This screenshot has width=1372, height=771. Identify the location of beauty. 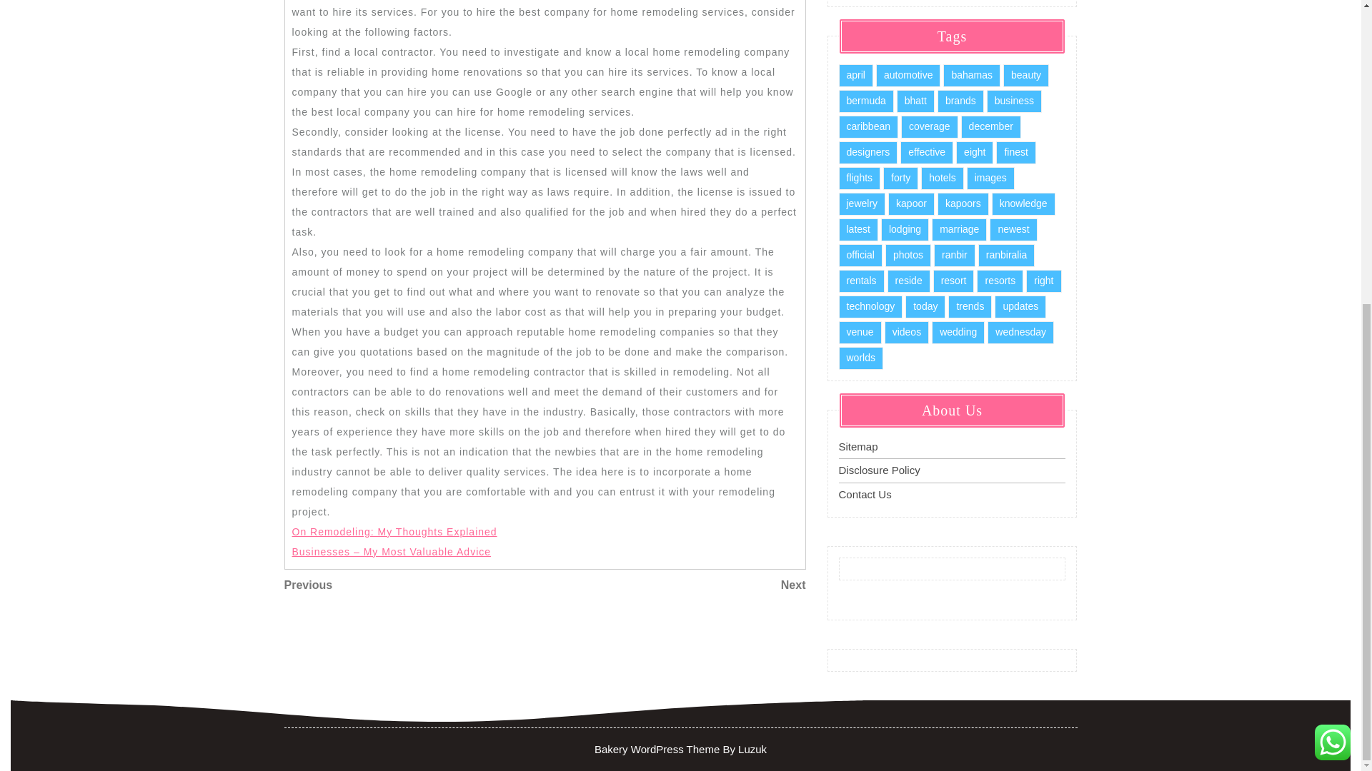
(1026, 74).